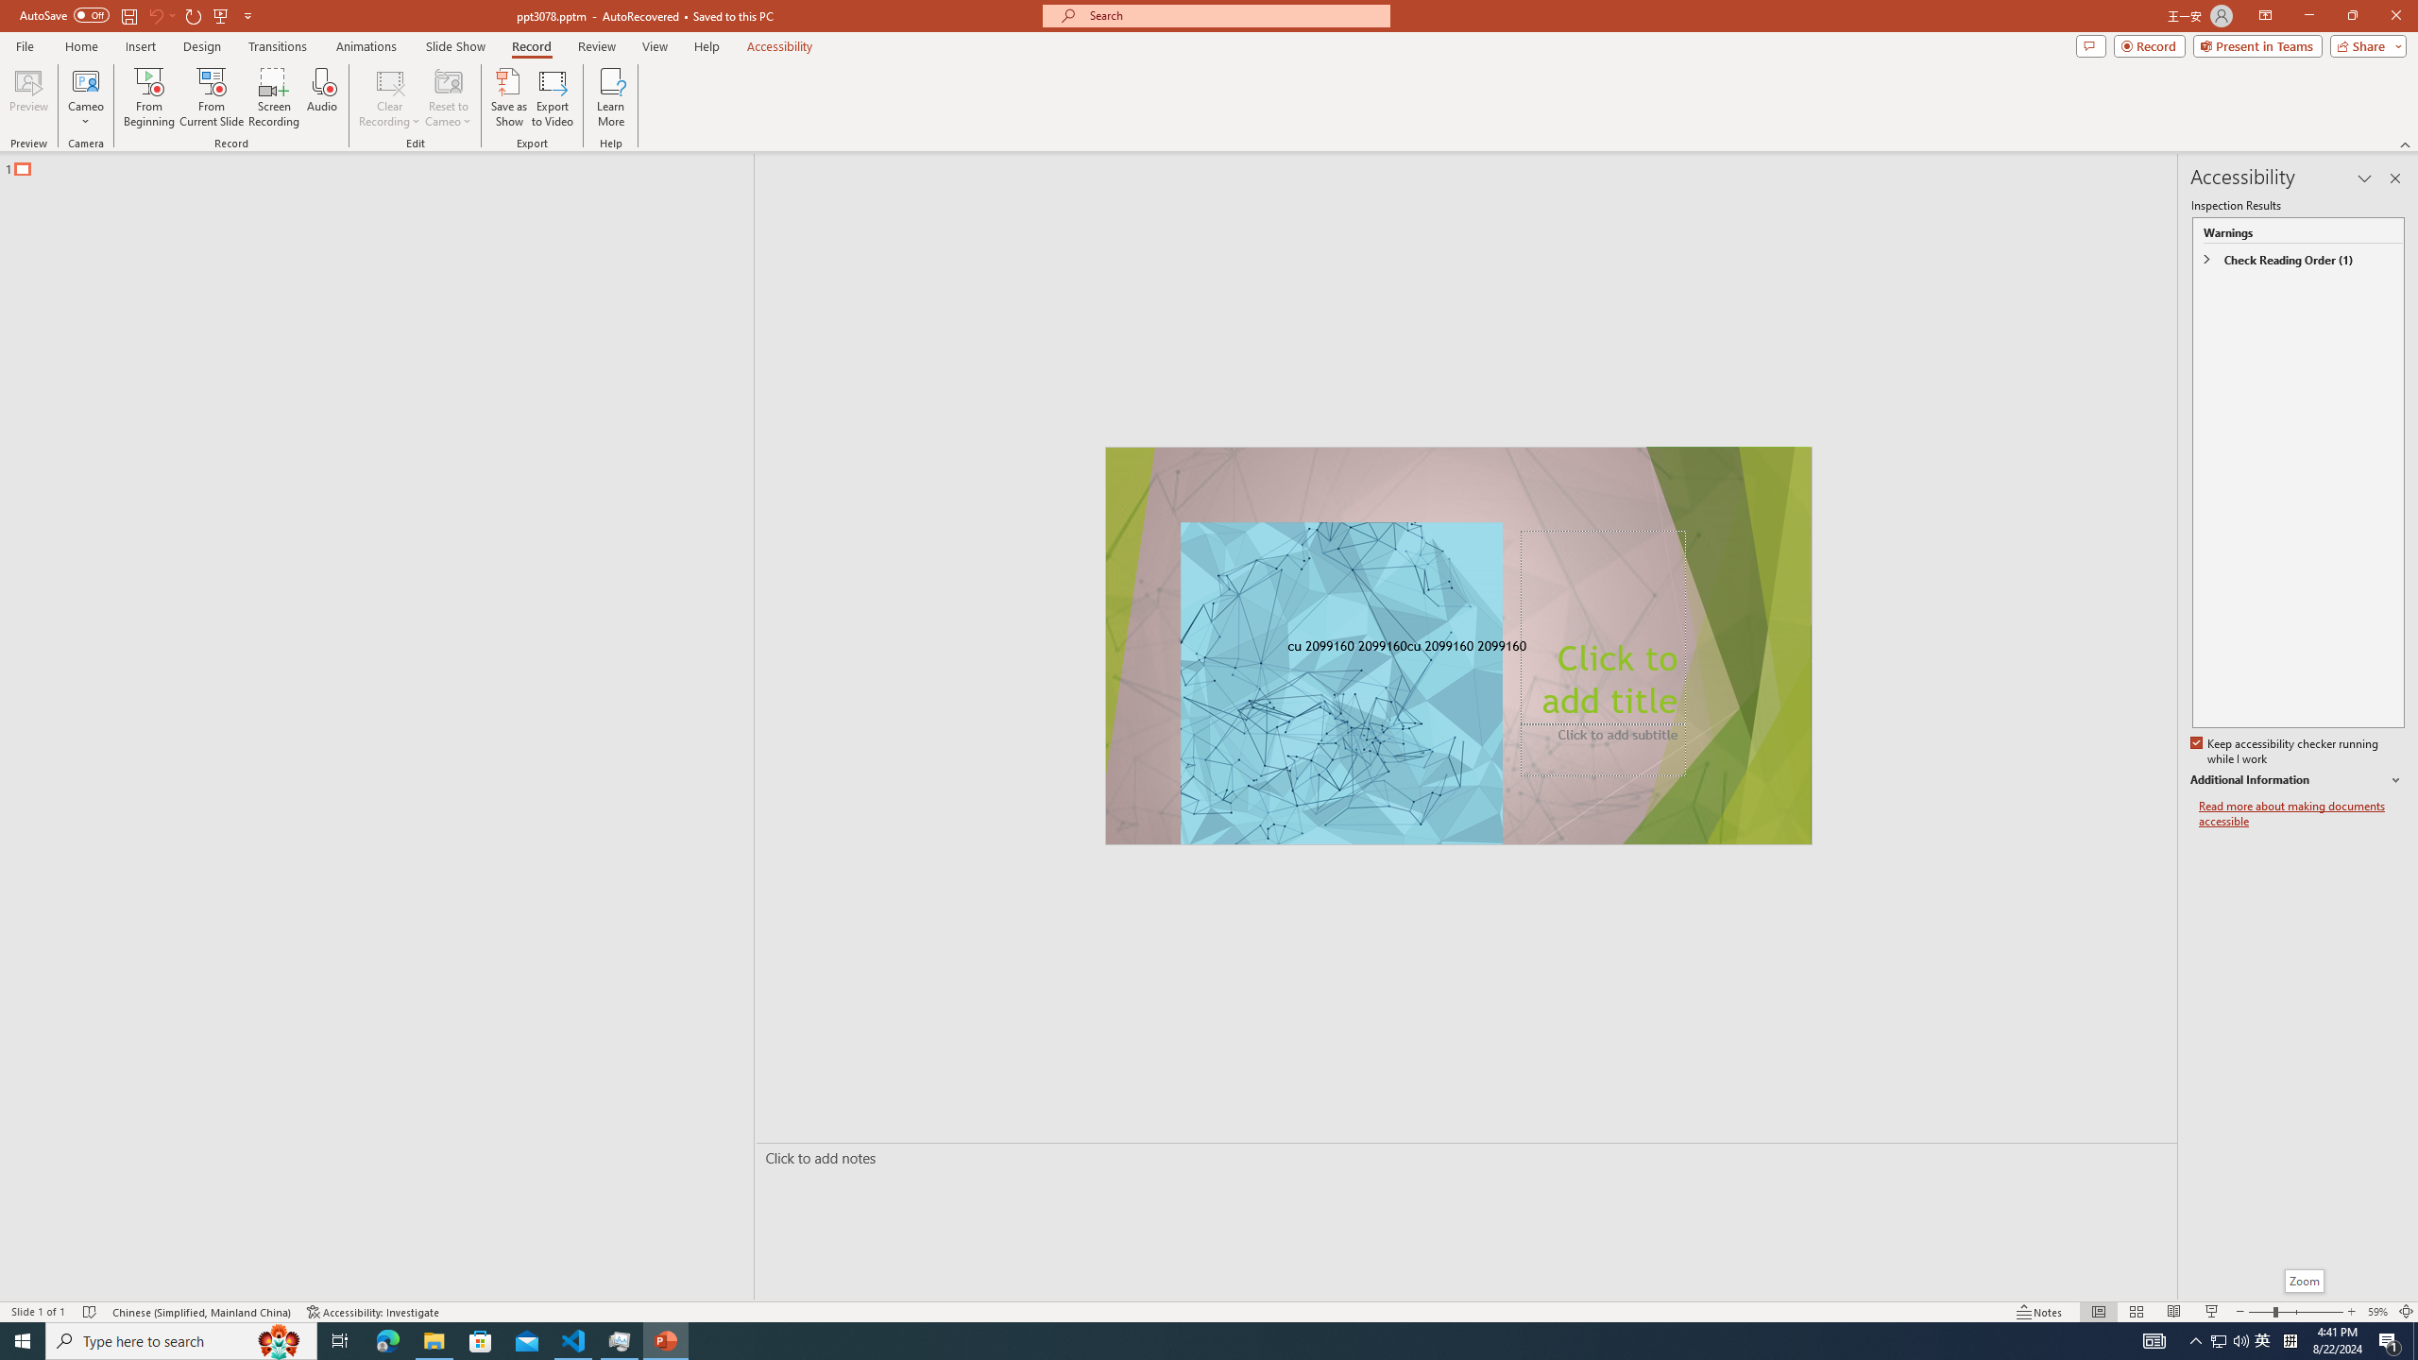  What do you see at coordinates (2118, 44) in the screenshot?
I see `2304.09121v3.pdf` at bounding box center [2118, 44].